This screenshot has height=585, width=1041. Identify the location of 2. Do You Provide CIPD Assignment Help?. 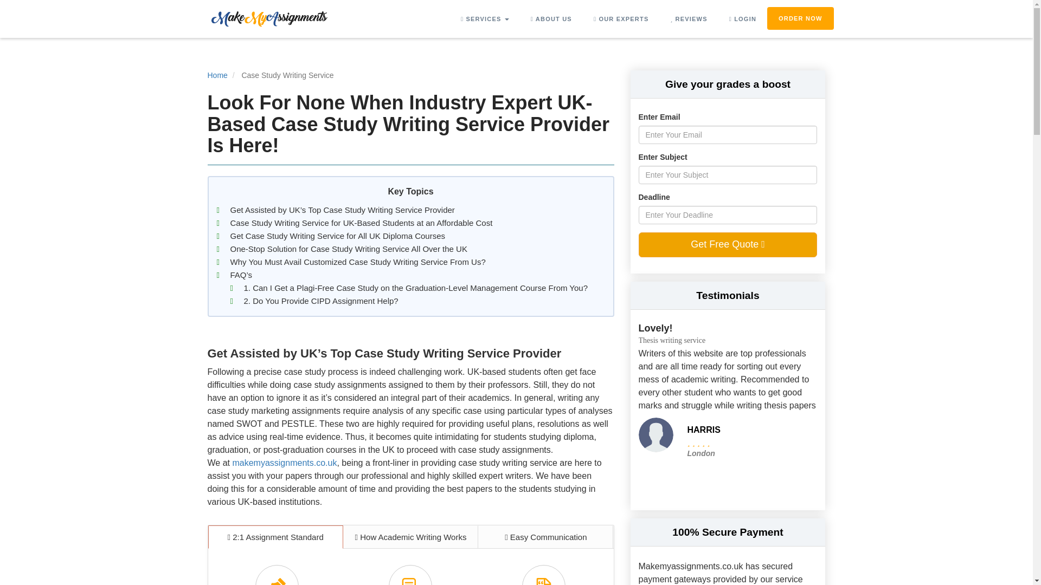
(321, 301).